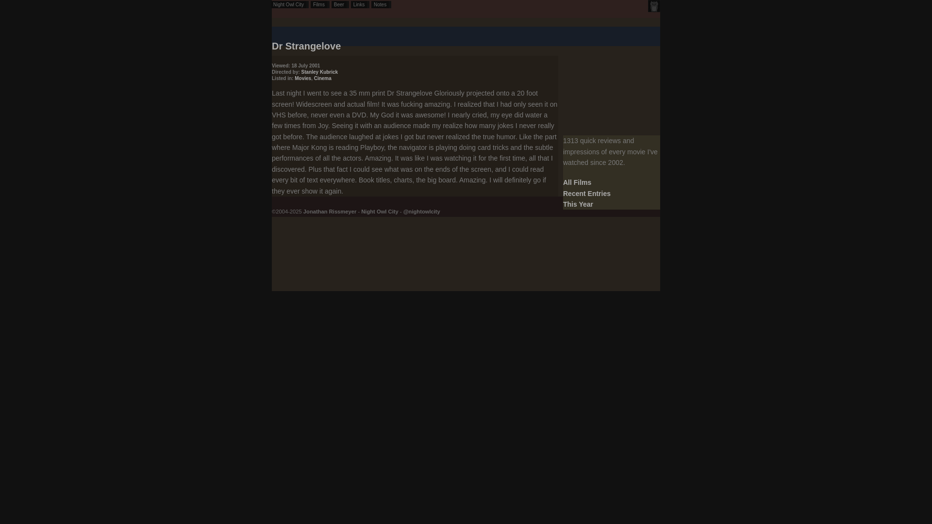 Image resolution: width=932 pixels, height=524 pixels. I want to click on Beer, so click(340, 5).